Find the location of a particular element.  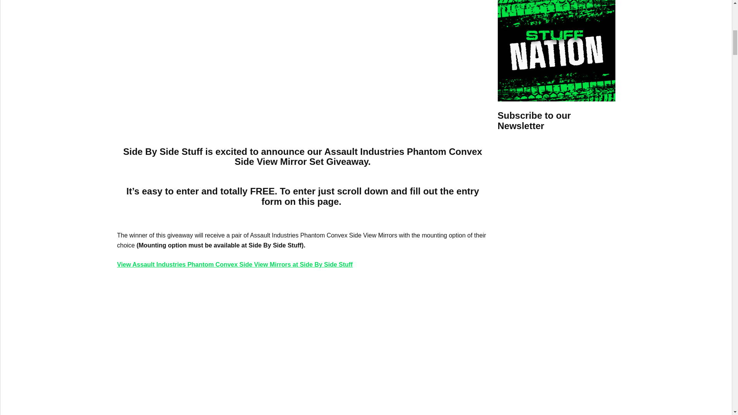

Assault Industries Phantom Convex Side View Mirrors is located at coordinates (240, 347).